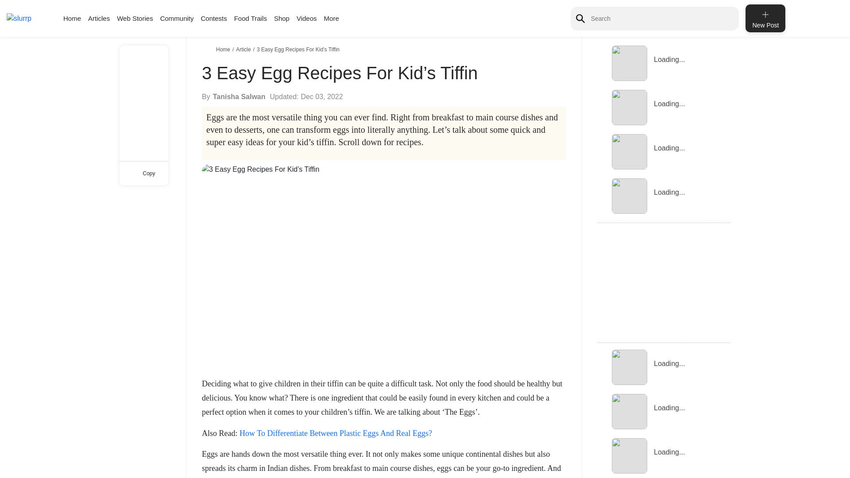 The image size is (850, 478). Describe the element at coordinates (99, 18) in the screenshot. I see `Articles` at that location.